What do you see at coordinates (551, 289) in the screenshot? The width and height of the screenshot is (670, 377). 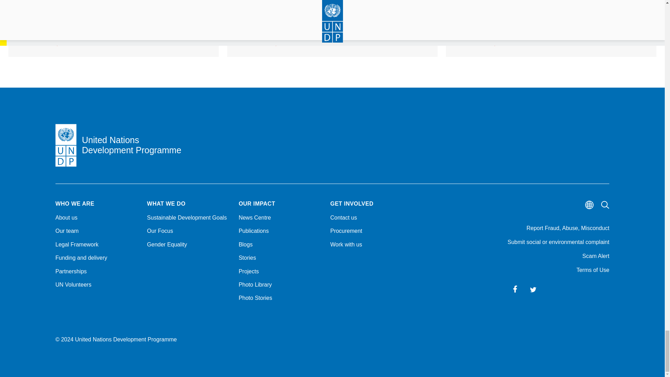 I see `Instagram` at bounding box center [551, 289].